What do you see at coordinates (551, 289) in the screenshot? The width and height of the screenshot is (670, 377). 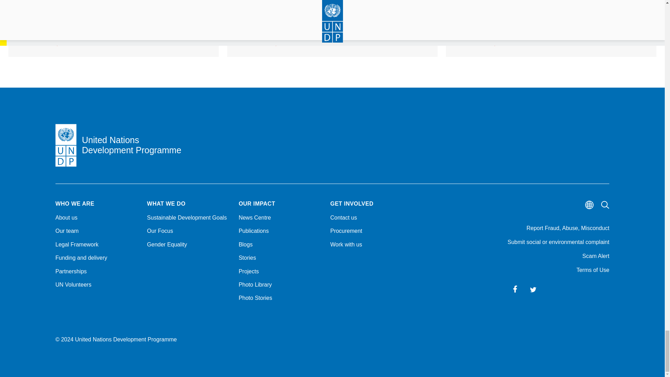 I see `Instagram` at bounding box center [551, 289].